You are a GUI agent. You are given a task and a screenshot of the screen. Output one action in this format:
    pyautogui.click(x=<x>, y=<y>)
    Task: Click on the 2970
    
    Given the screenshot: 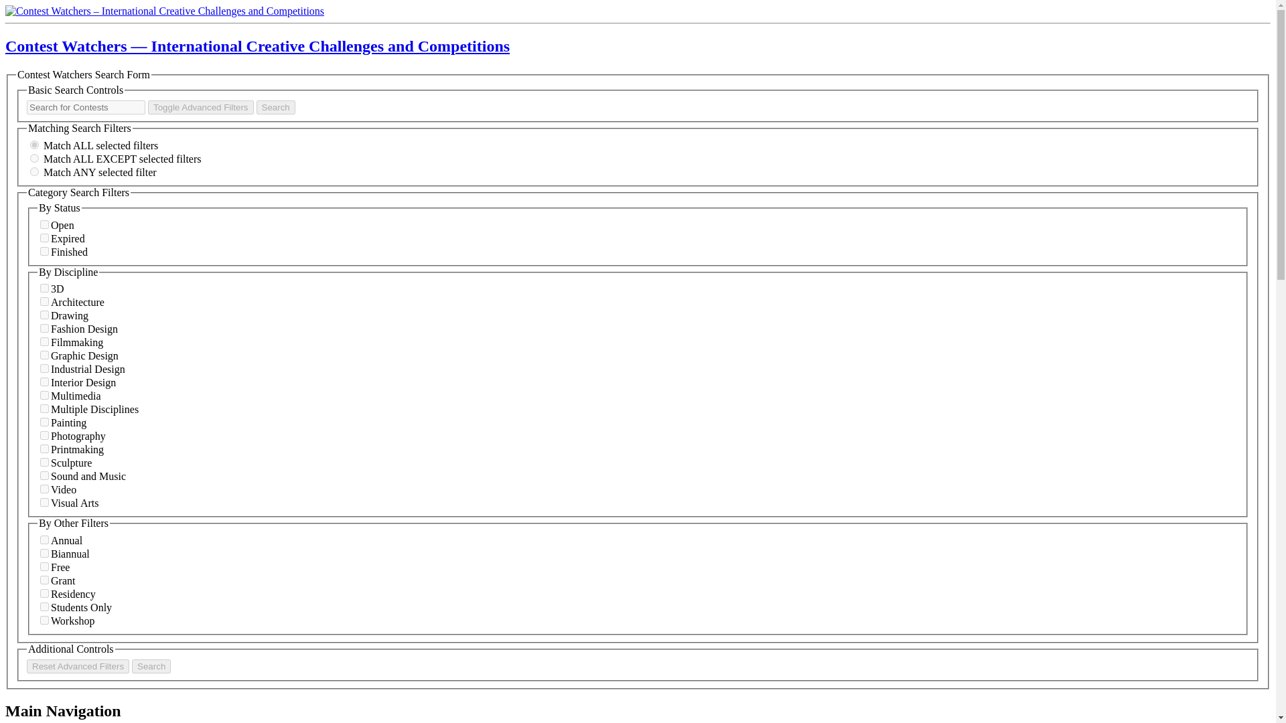 What is the action you would take?
    pyautogui.click(x=44, y=395)
    